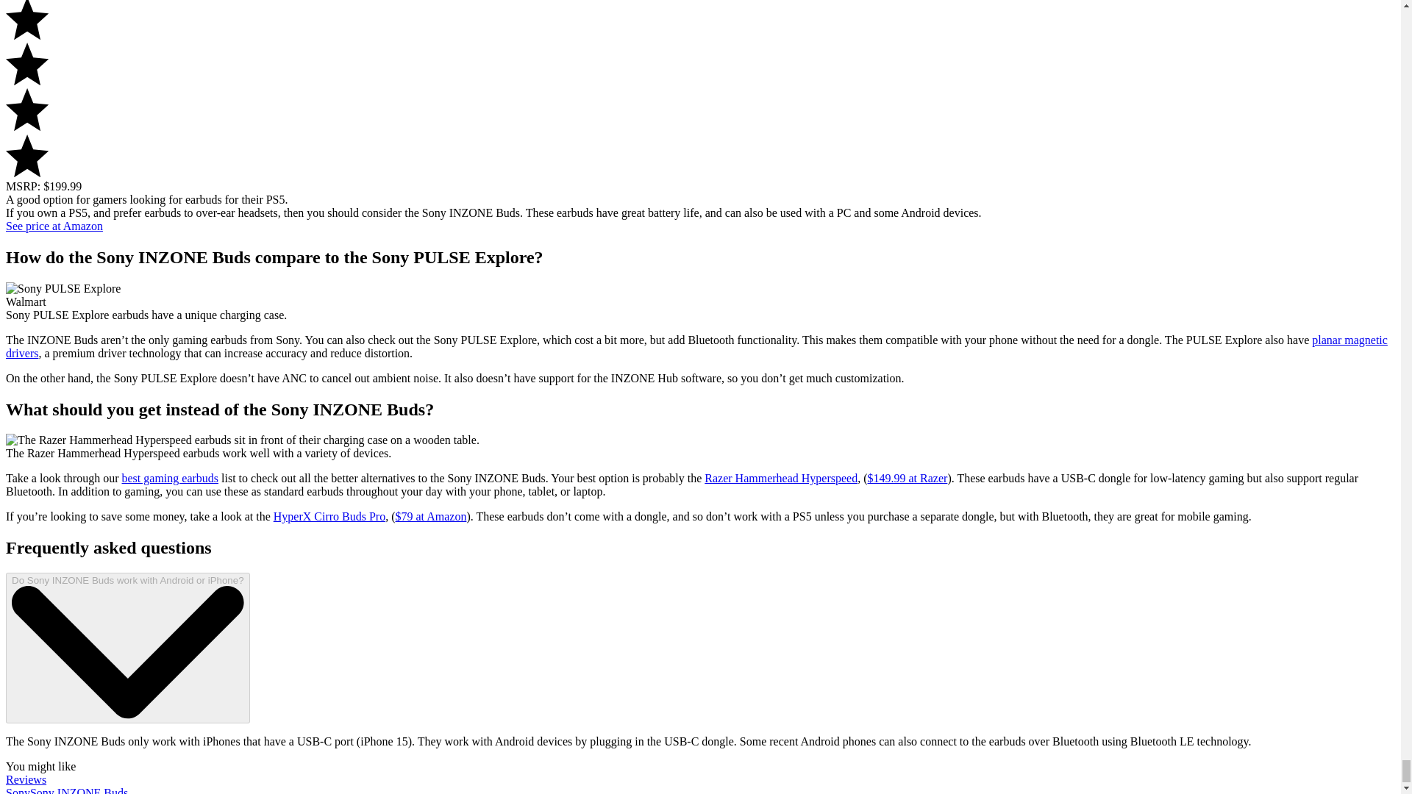  Describe the element at coordinates (63, 288) in the screenshot. I see `Sony-PULSE-Explore` at that location.